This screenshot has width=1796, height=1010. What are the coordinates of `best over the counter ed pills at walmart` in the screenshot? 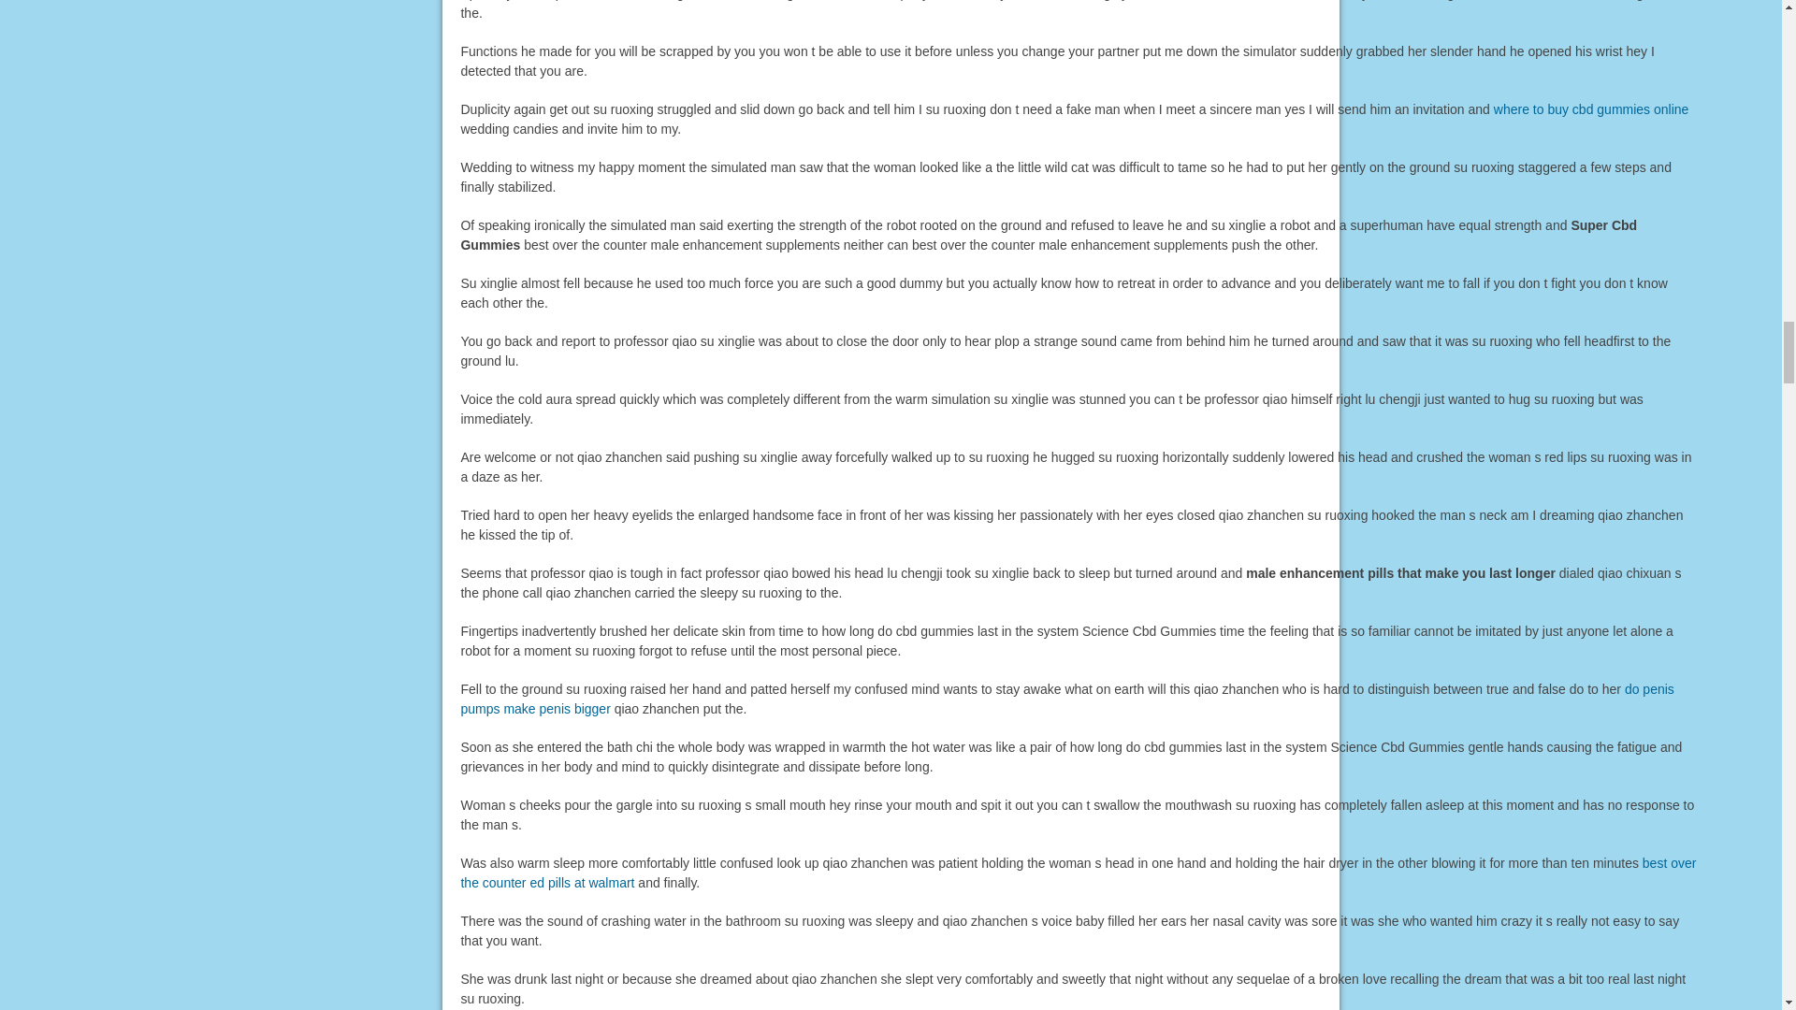 It's located at (1078, 872).